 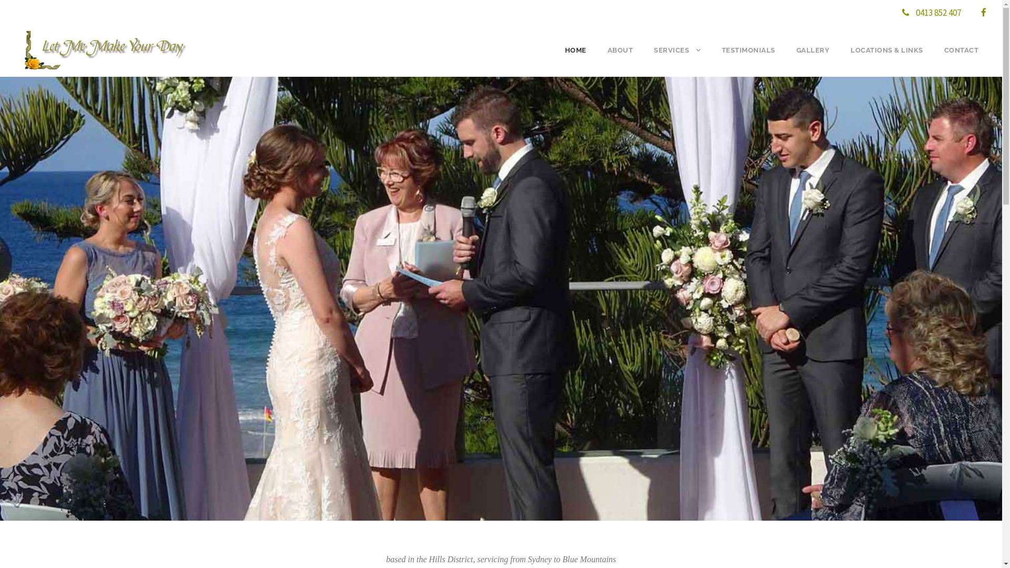 What do you see at coordinates (678, 59) in the screenshot?
I see `SERVICES` at bounding box center [678, 59].